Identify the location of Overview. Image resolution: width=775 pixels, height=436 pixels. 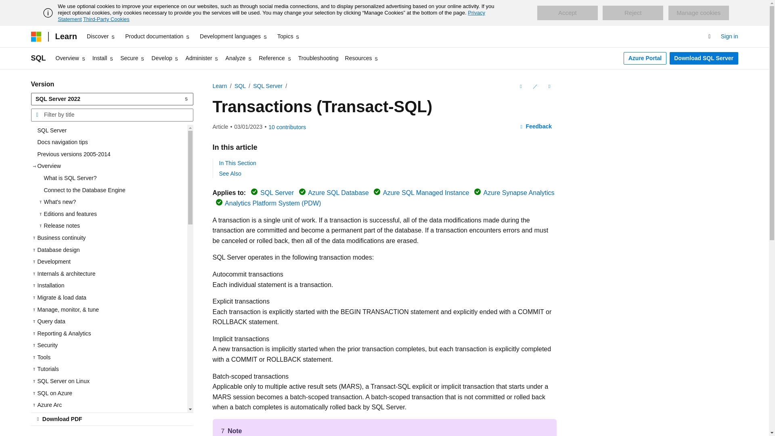
(71, 58).